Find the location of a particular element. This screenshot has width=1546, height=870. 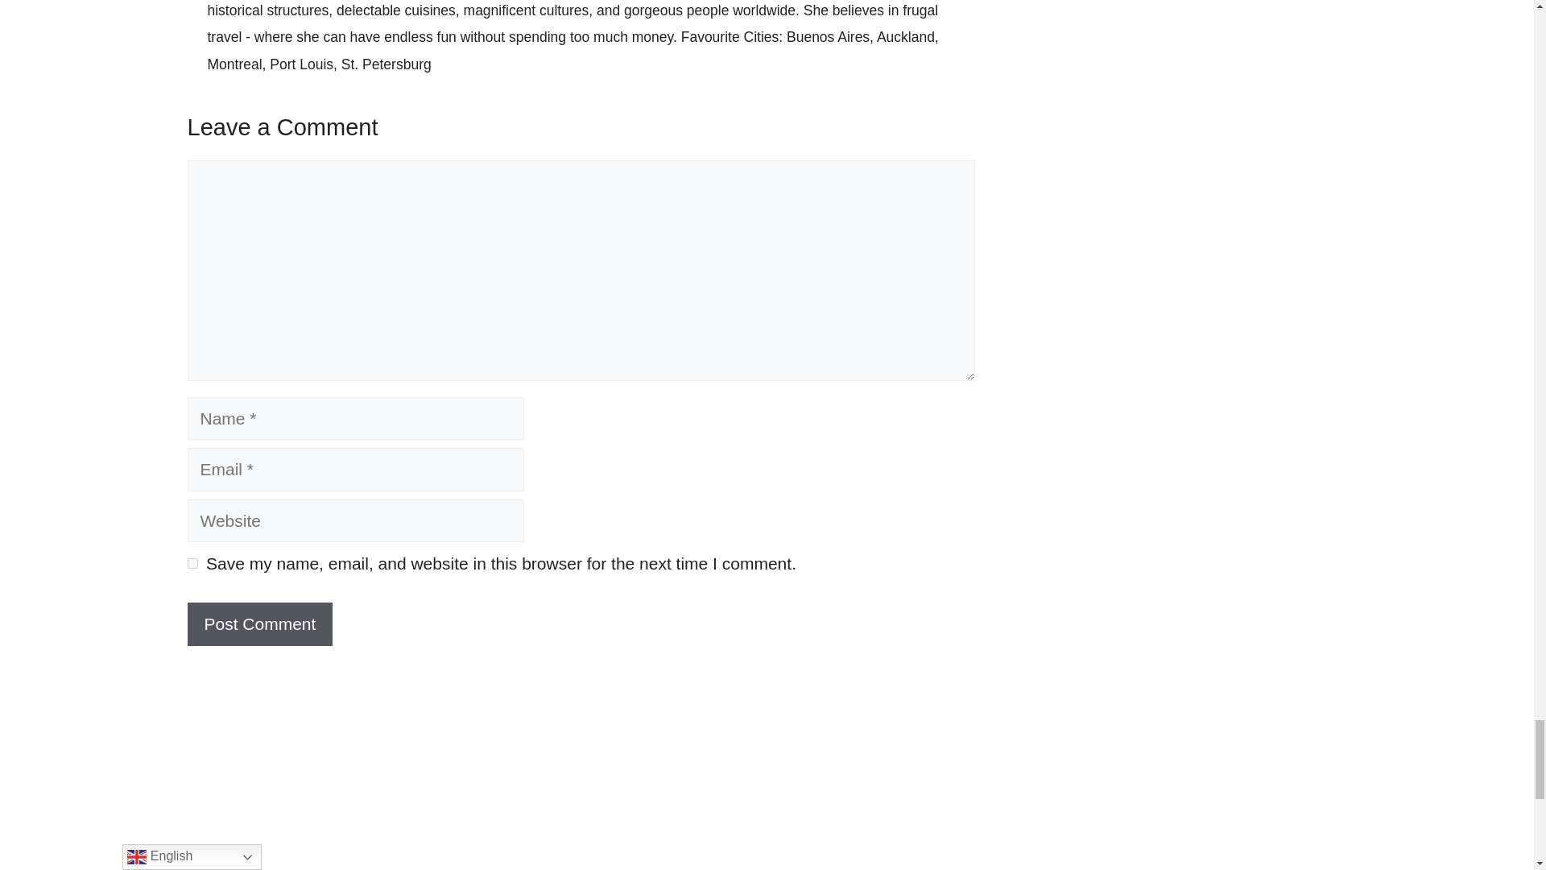

yes is located at coordinates (192, 564).